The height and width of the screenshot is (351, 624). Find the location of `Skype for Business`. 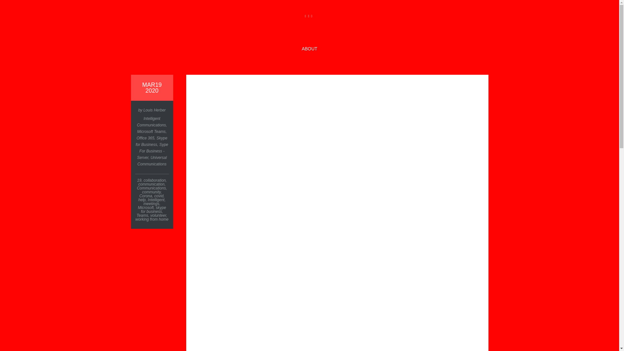

Skype for Business is located at coordinates (151, 141).